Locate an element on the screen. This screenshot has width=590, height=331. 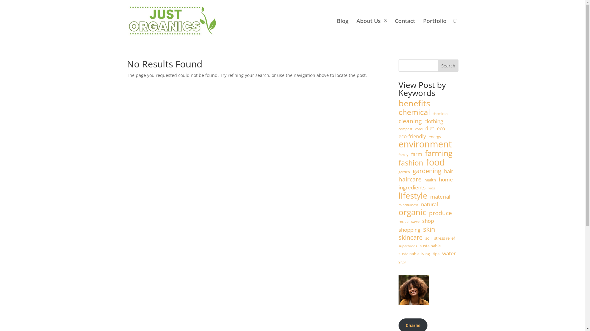
garden is located at coordinates (404, 172).